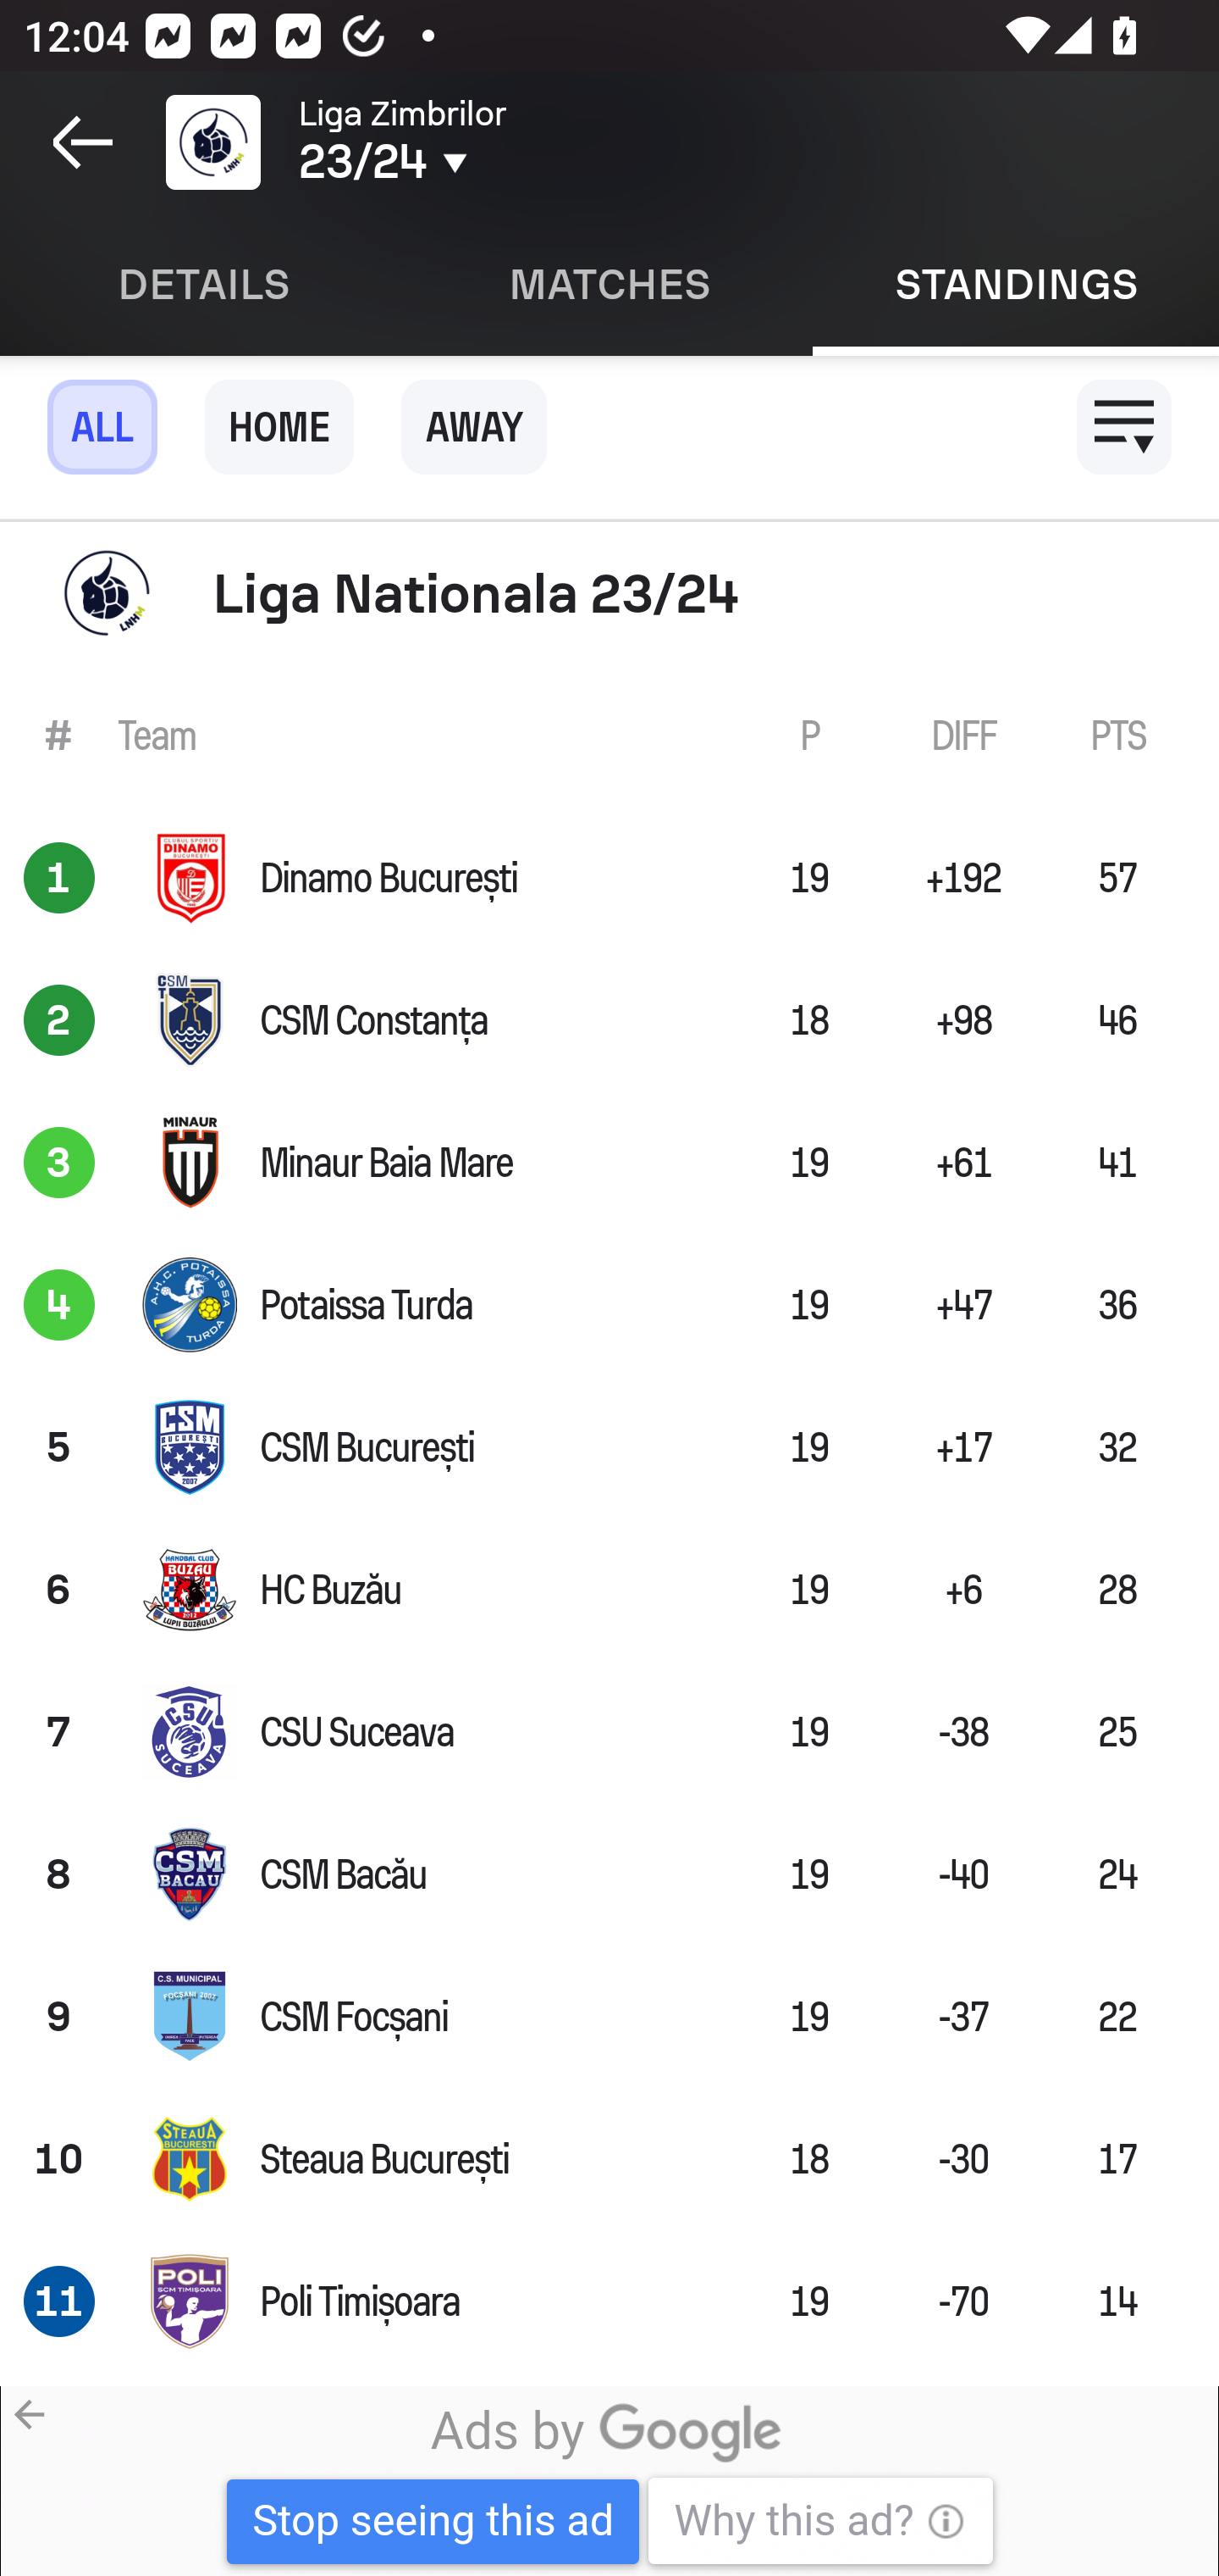  What do you see at coordinates (609, 1019) in the screenshot?
I see `2 CSM Constanța  18 +98 46` at bounding box center [609, 1019].